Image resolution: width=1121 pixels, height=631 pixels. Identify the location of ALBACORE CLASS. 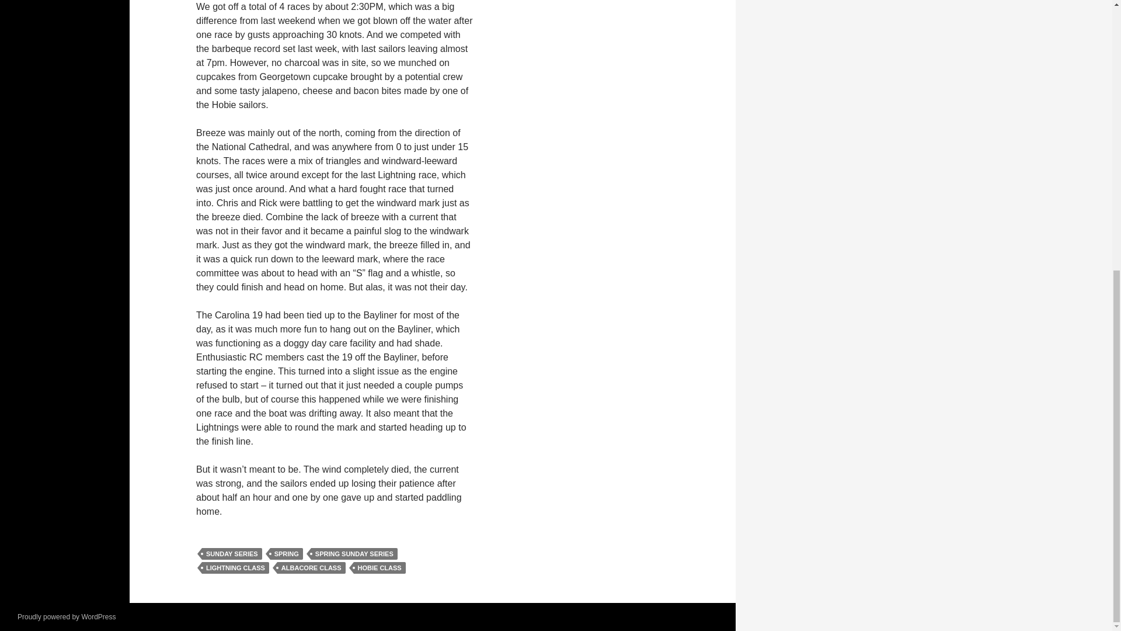
(311, 568).